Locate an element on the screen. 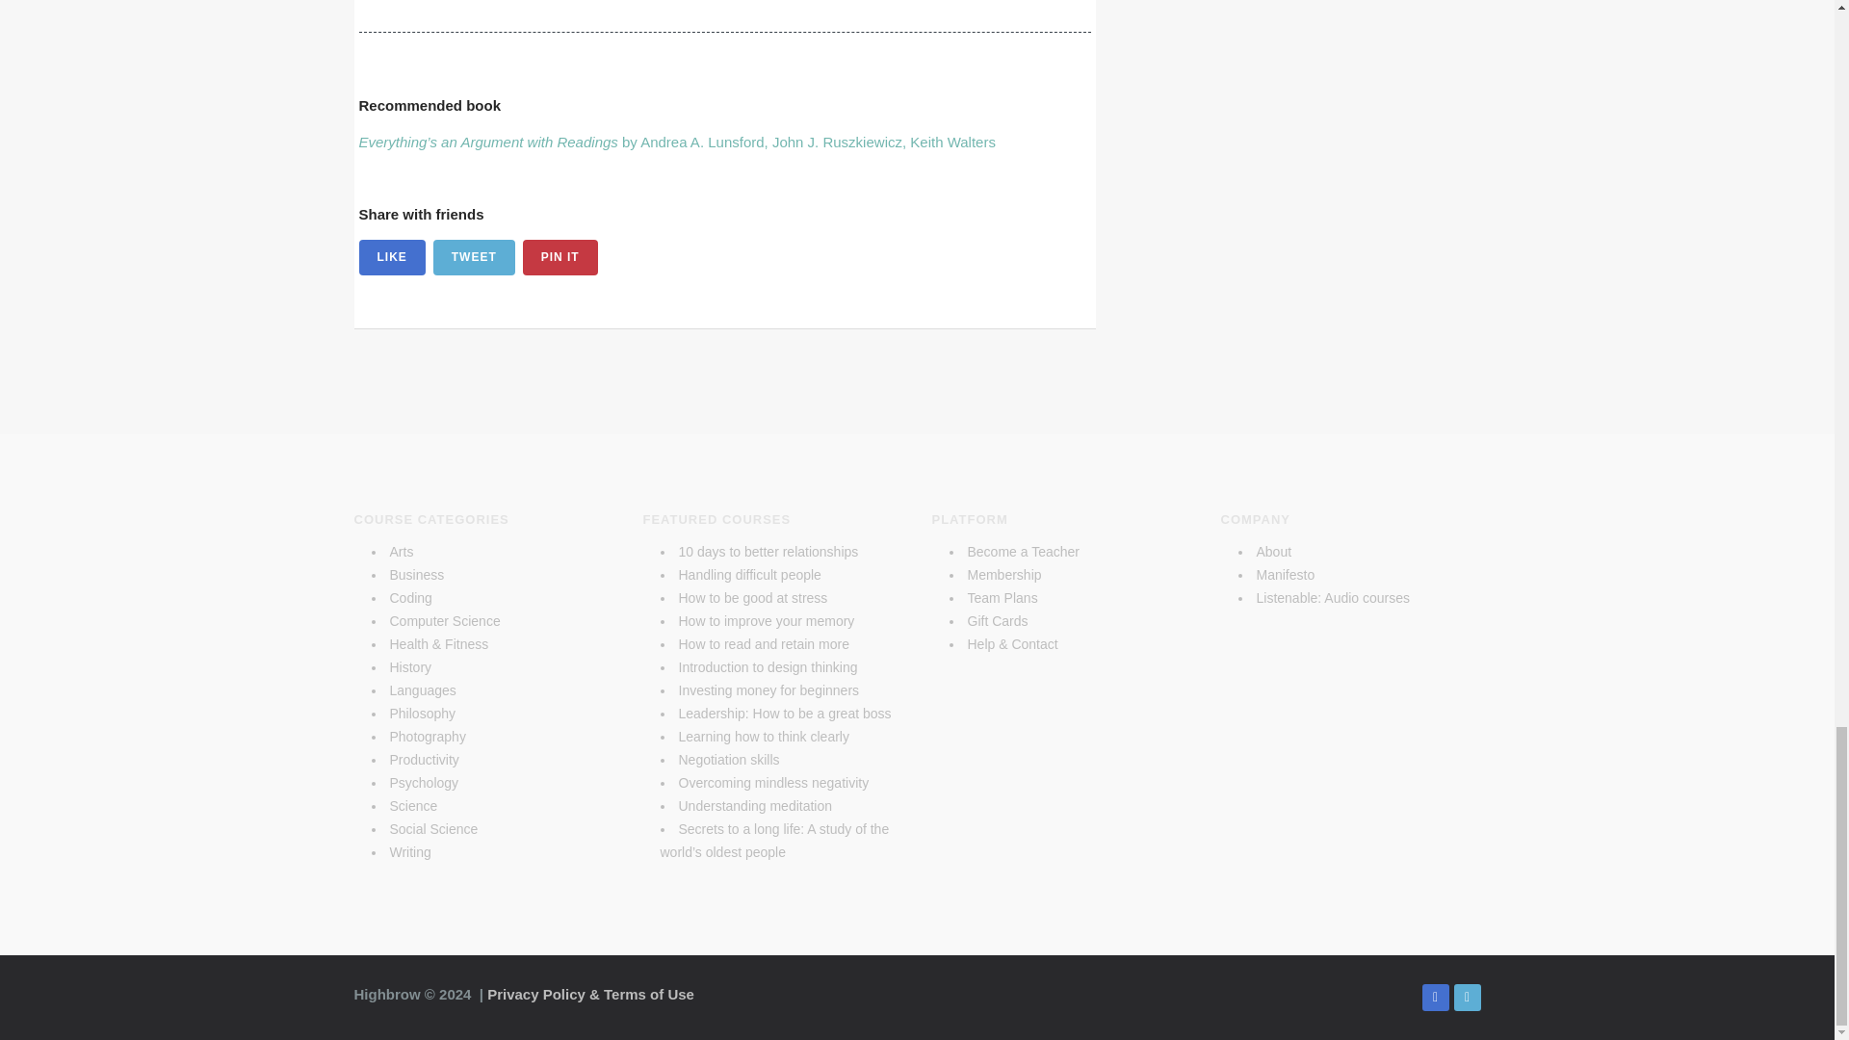 This screenshot has width=1849, height=1040. Photography is located at coordinates (427, 737).